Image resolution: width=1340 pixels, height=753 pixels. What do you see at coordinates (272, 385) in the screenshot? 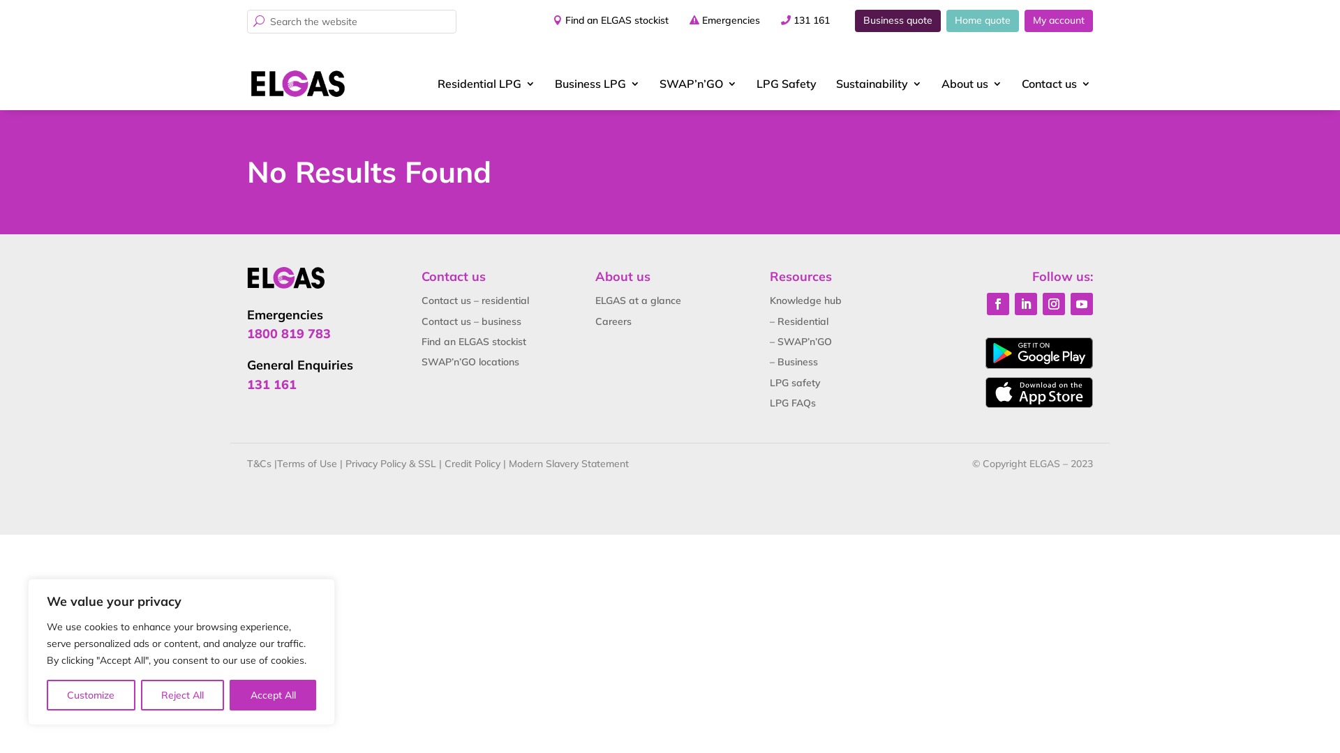
I see `131 161` at bounding box center [272, 385].